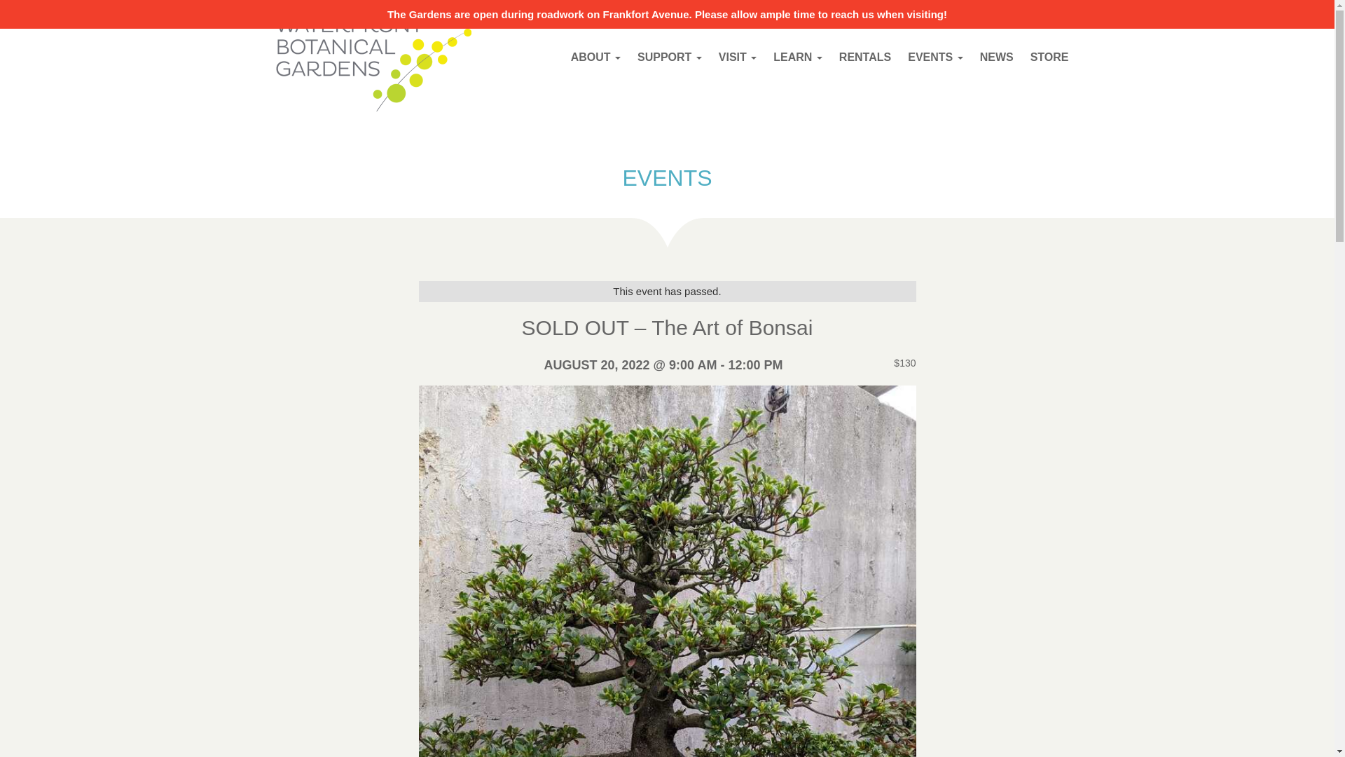 This screenshot has width=1345, height=757. Describe the element at coordinates (737, 57) in the screenshot. I see `VISIT` at that location.